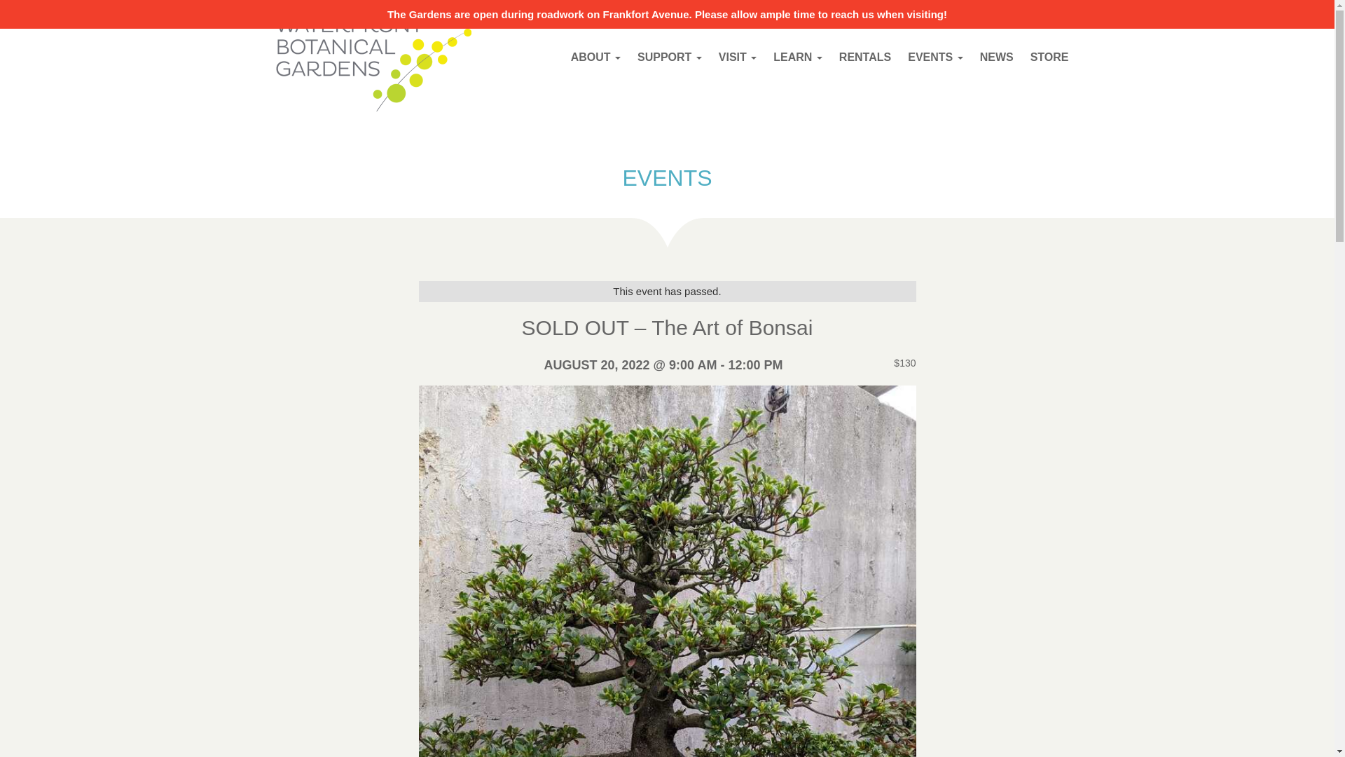 This screenshot has width=1345, height=757. Describe the element at coordinates (737, 57) in the screenshot. I see `VISIT` at that location.